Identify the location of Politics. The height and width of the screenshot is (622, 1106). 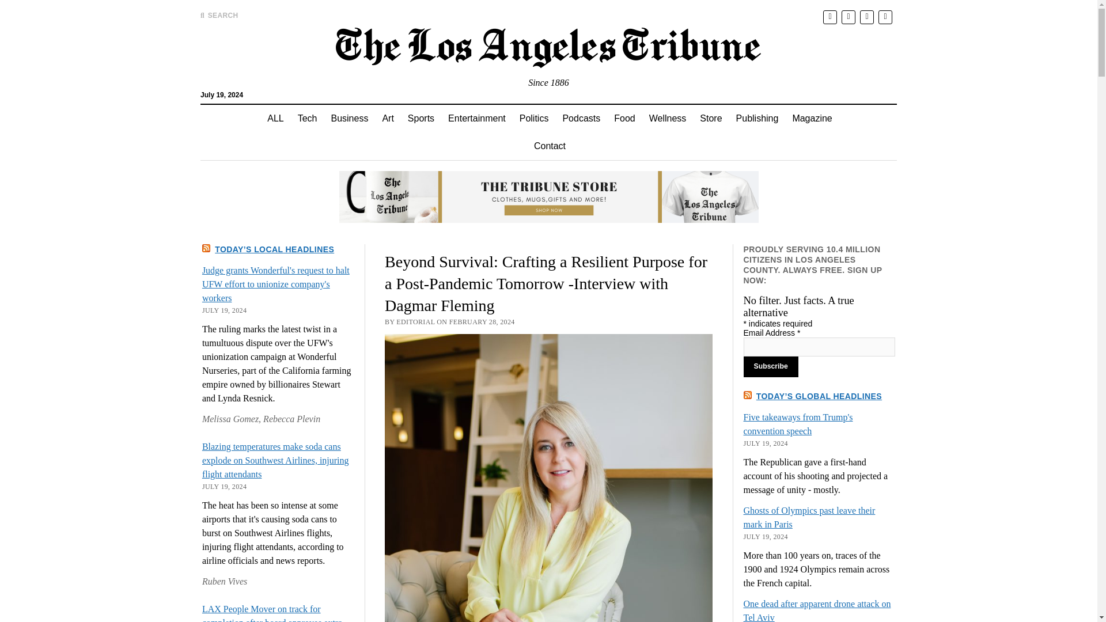
(535, 119).